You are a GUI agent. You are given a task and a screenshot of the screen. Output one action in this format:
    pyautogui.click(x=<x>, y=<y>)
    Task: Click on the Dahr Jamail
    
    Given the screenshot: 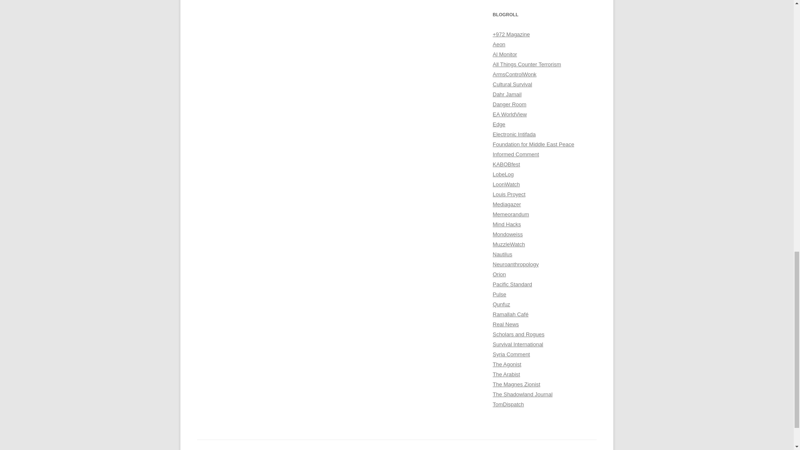 What is the action you would take?
    pyautogui.click(x=507, y=94)
    